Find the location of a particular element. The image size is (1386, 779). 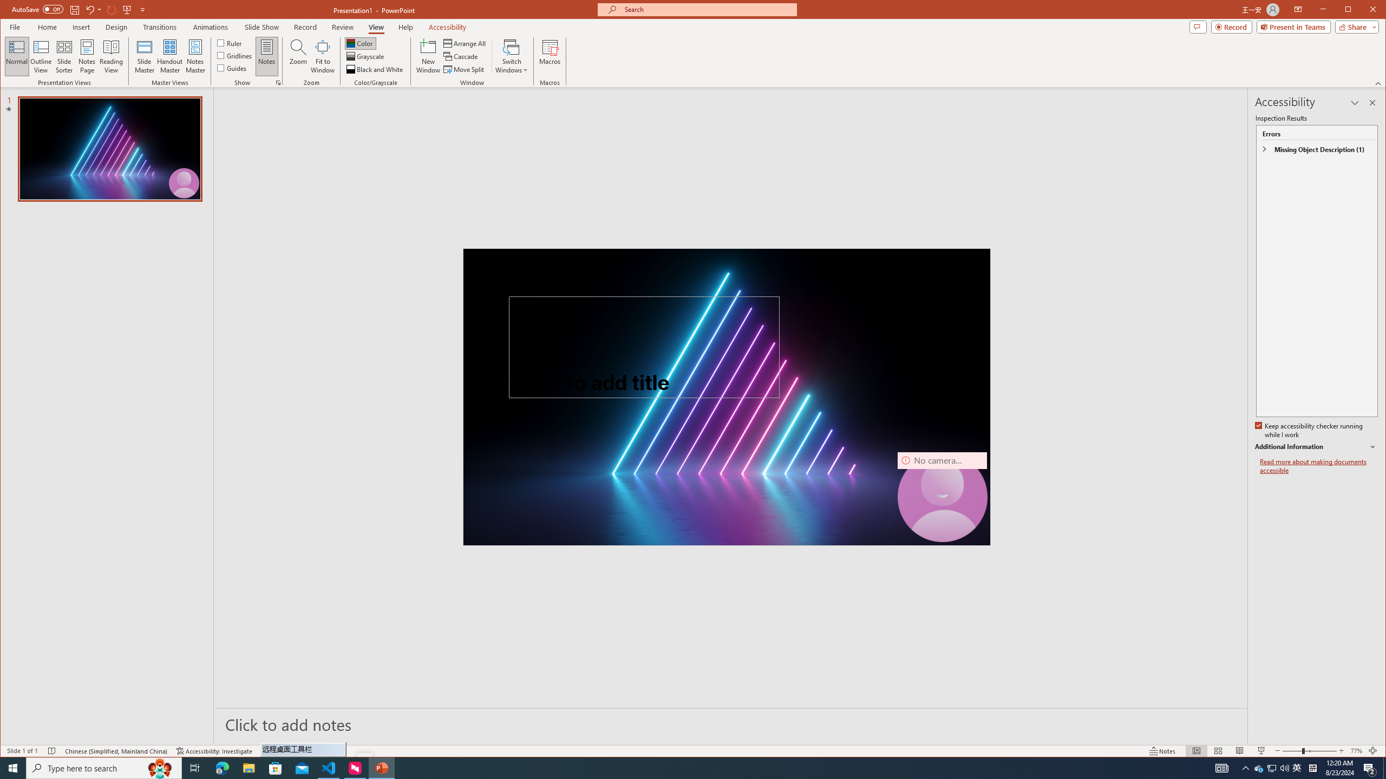

Camera 7, No camera detected. is located at coordinates (942, 497).